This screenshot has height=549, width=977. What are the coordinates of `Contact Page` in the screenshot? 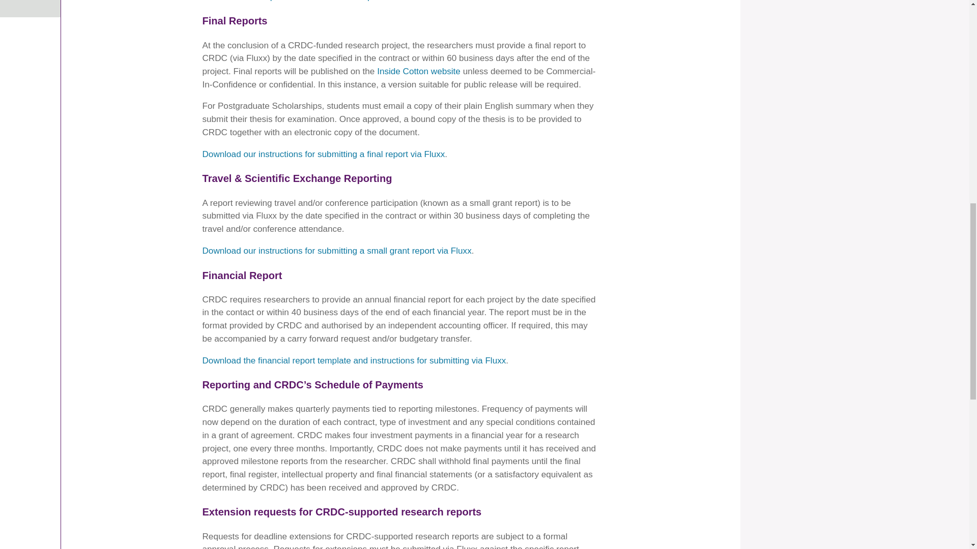 It's located at (31, 8).